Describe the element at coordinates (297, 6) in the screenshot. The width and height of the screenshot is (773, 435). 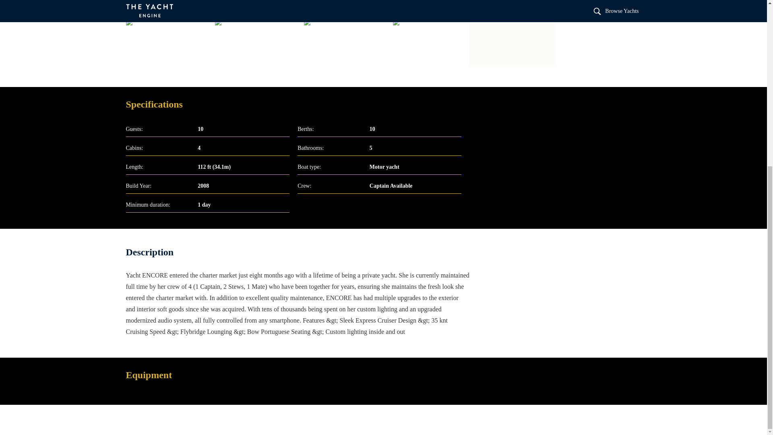
I see ` The Yacht Engine` at that location.